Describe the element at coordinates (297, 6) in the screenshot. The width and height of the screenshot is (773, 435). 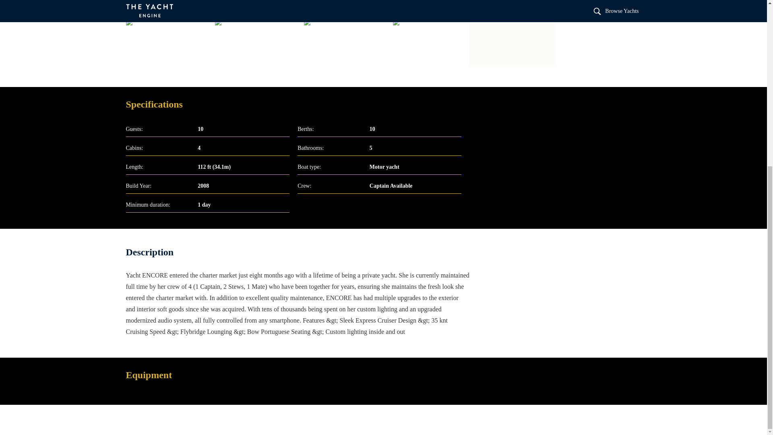
I see ` The Yacht Engine` at that location.